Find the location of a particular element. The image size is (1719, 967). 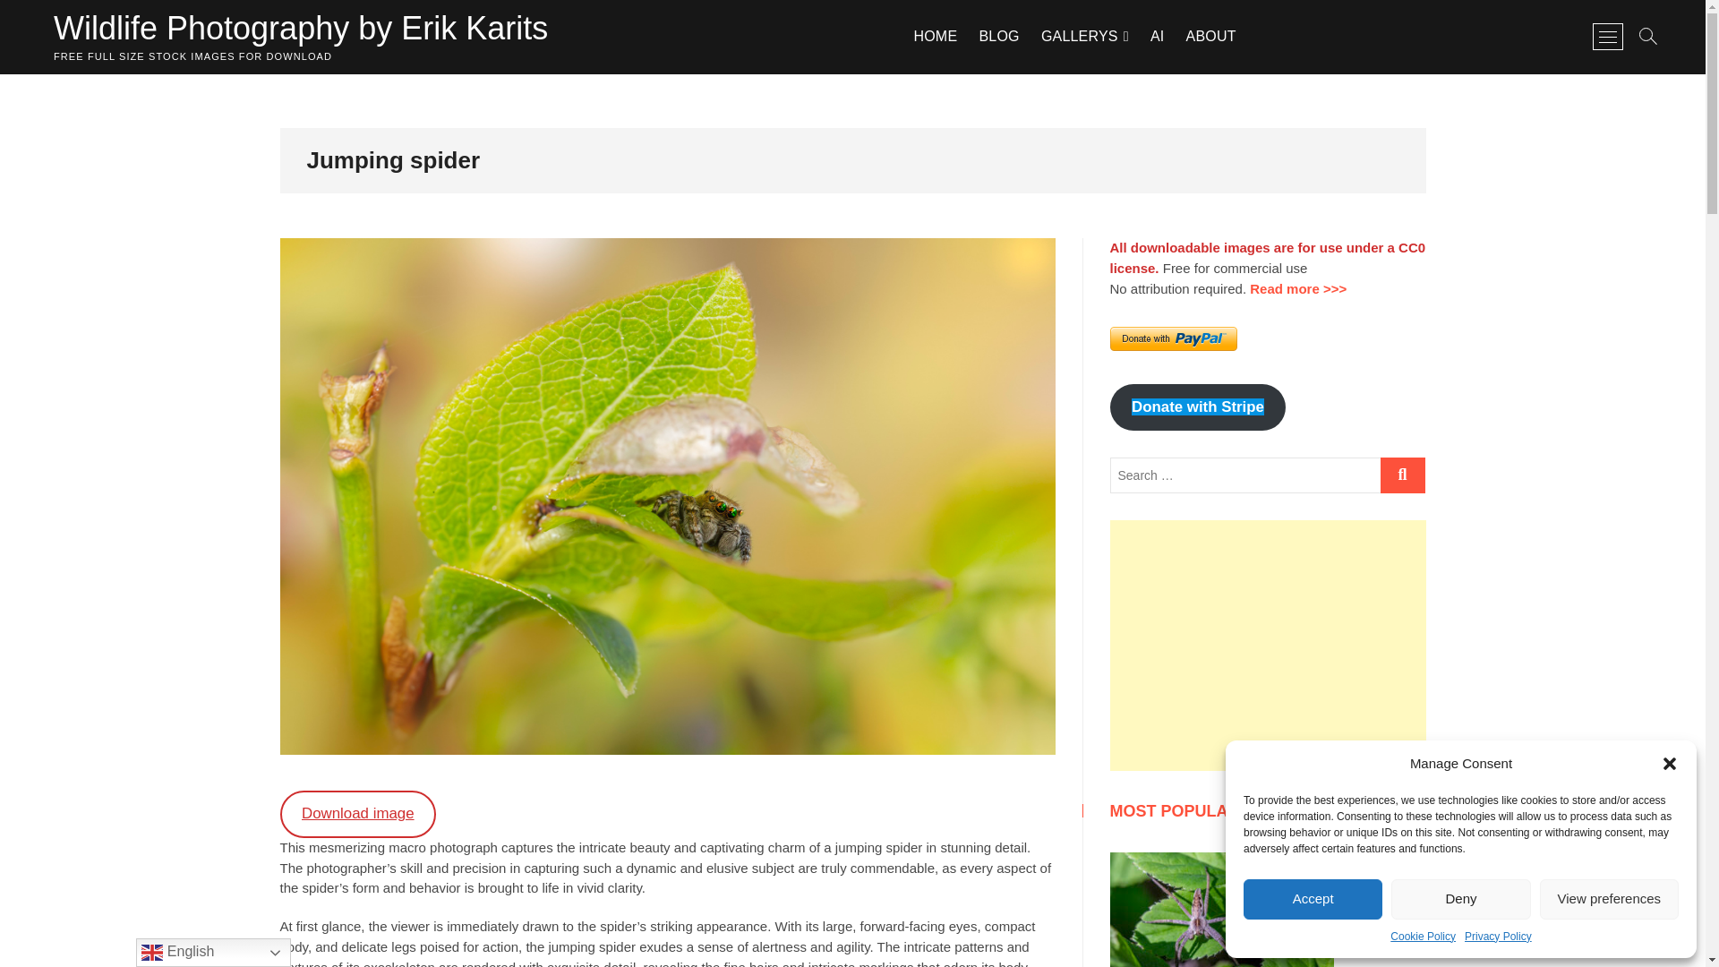

Privacy Policy is located at coordinates (1497, 937).